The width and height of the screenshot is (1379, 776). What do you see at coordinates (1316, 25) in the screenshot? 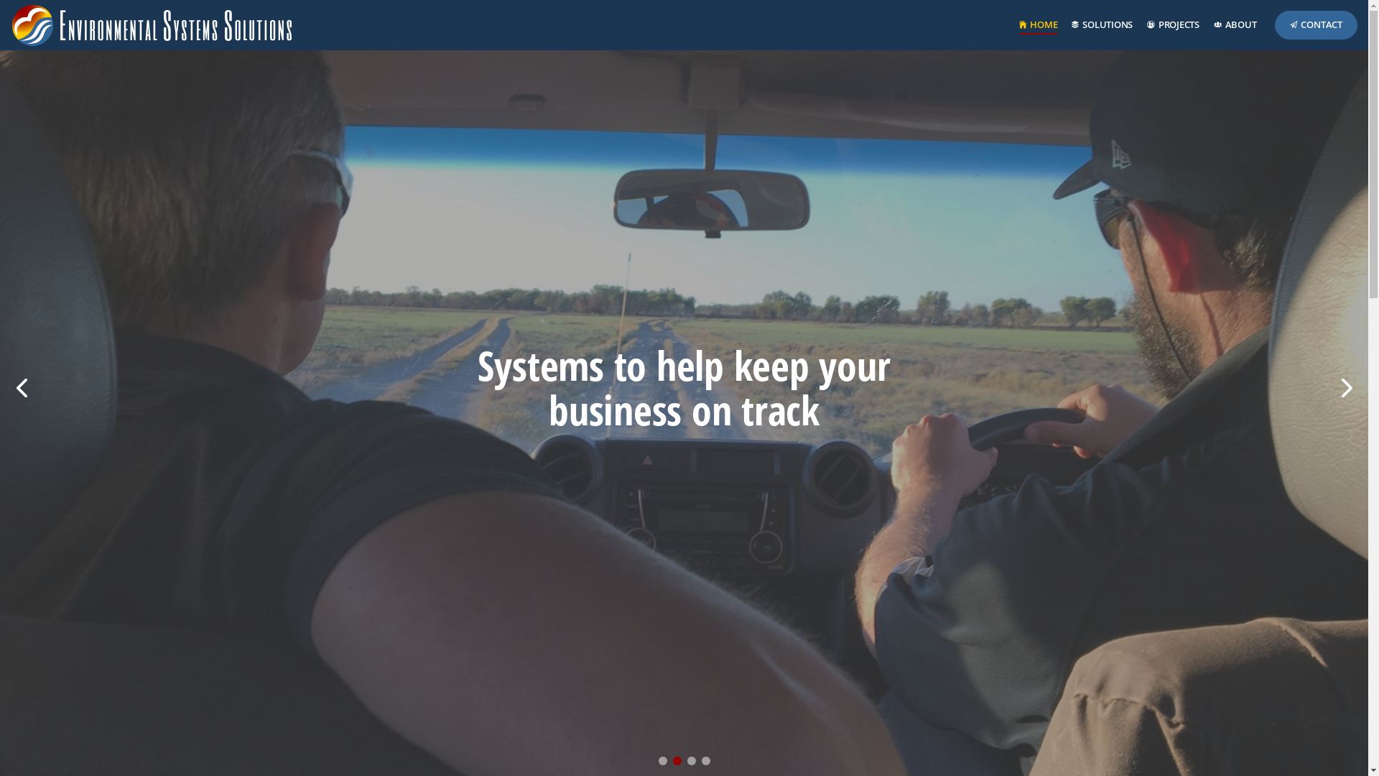
I see `CONTACT` at bounding box center [1316, 25].